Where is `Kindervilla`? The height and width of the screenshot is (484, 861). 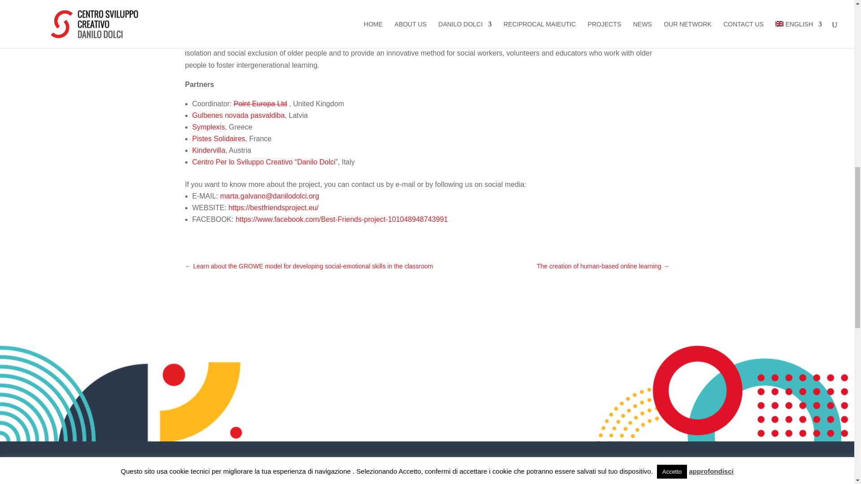
Kindervilla is located at coordinates (208, 151).